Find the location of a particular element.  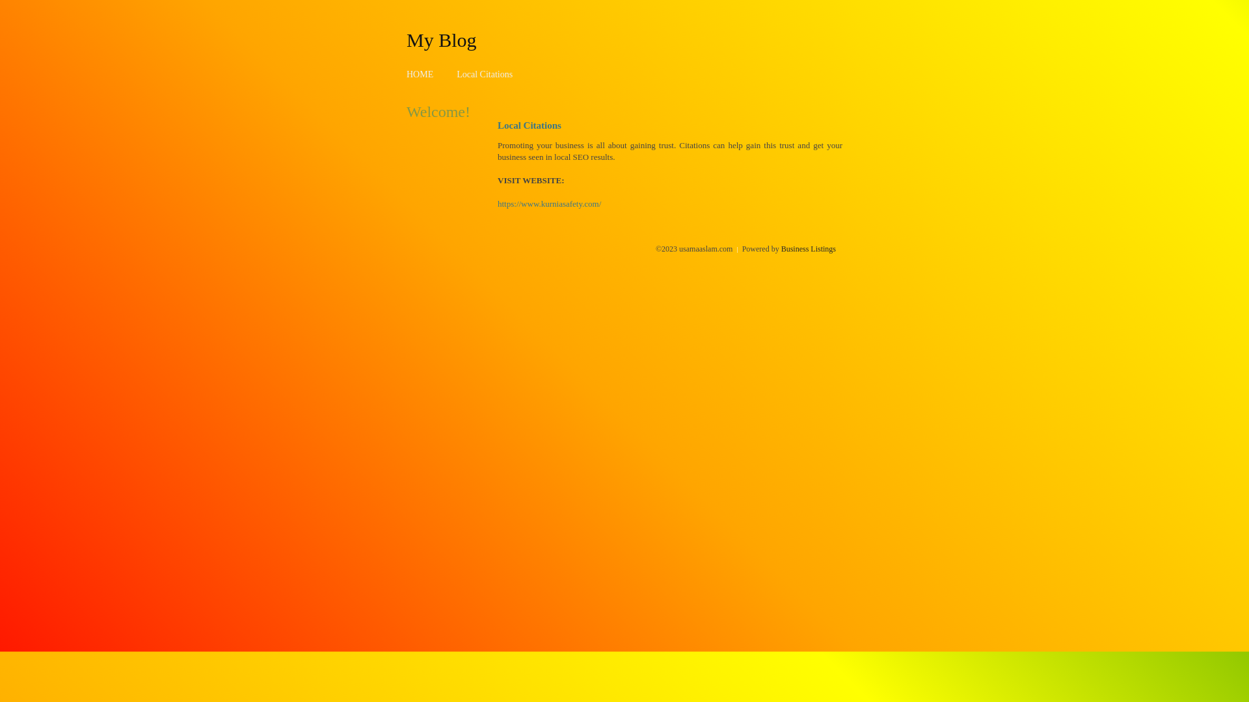

https://www.kurniasafety.com/ is located at coordinates (549, 204).